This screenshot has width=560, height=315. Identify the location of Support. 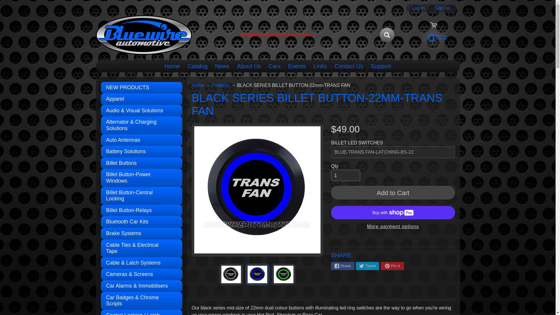
(381, 66).